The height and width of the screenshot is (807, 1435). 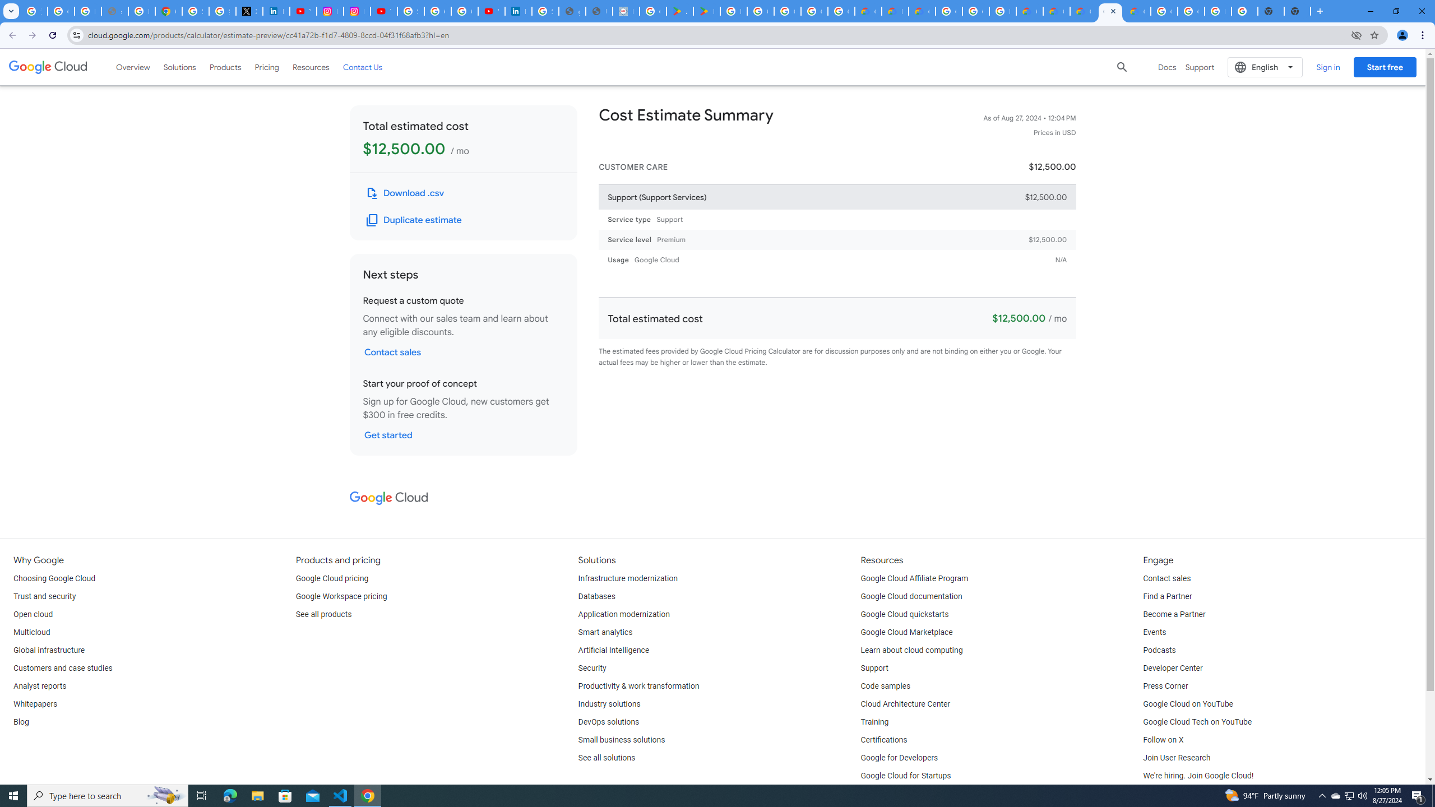 I want to click on Customer Care | Google Cloud, so click(x=1029, y=11).